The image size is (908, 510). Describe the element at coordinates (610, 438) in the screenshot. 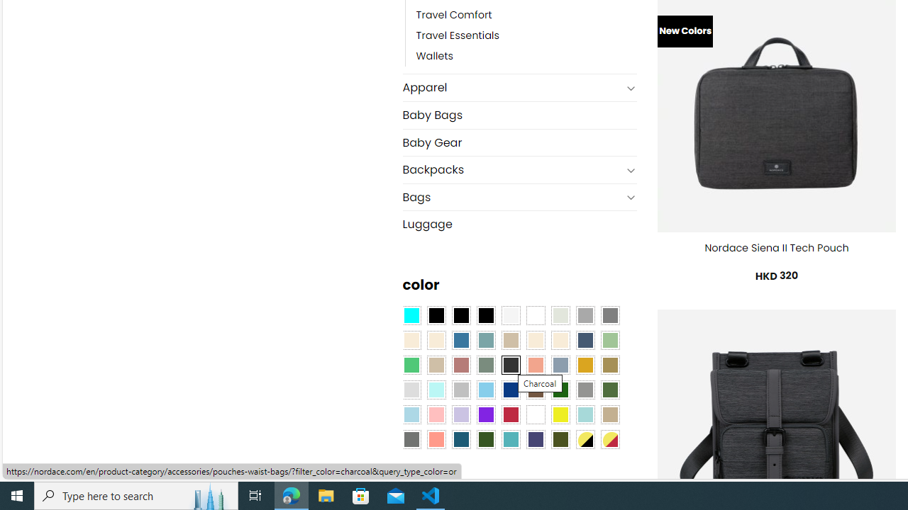

I see `Yellow-Red` at that location.